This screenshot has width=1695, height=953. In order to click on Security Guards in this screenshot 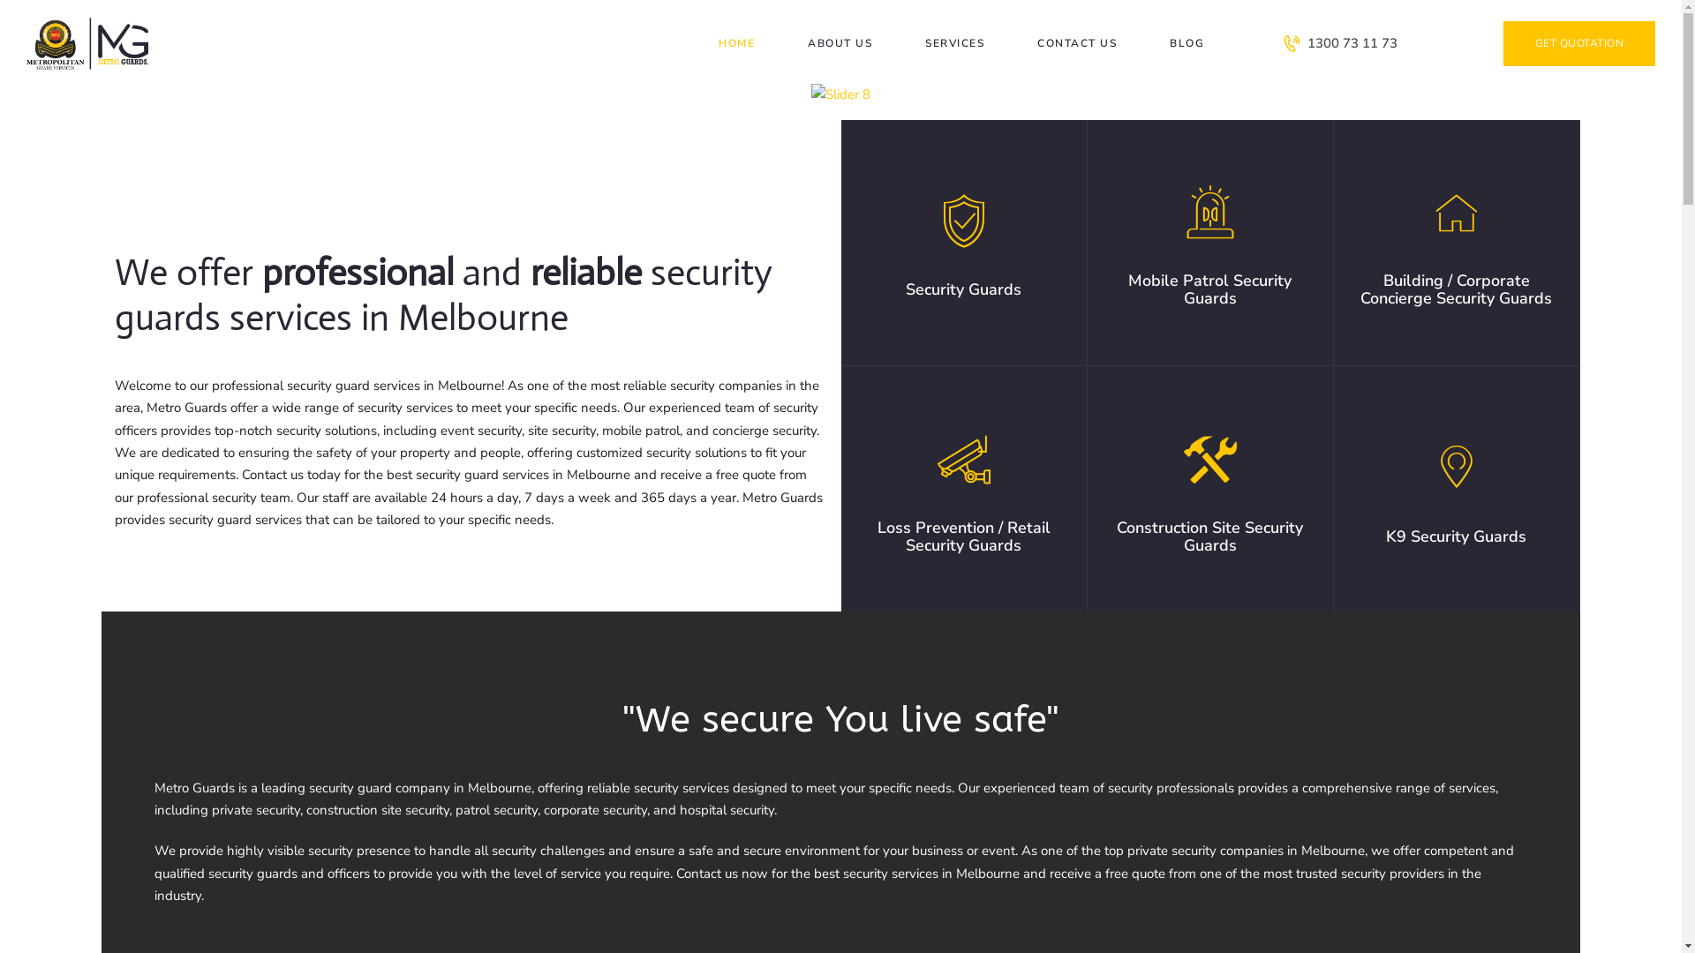, I will do `click(964, 171)`.